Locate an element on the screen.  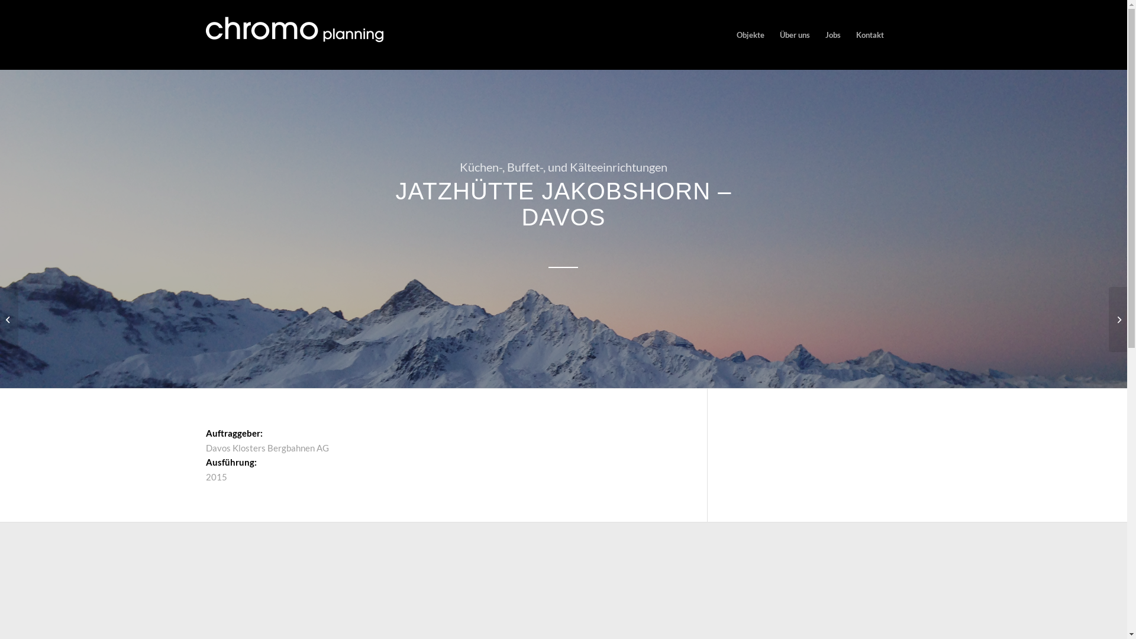
Kontakt is located at coordinates (870, 35).